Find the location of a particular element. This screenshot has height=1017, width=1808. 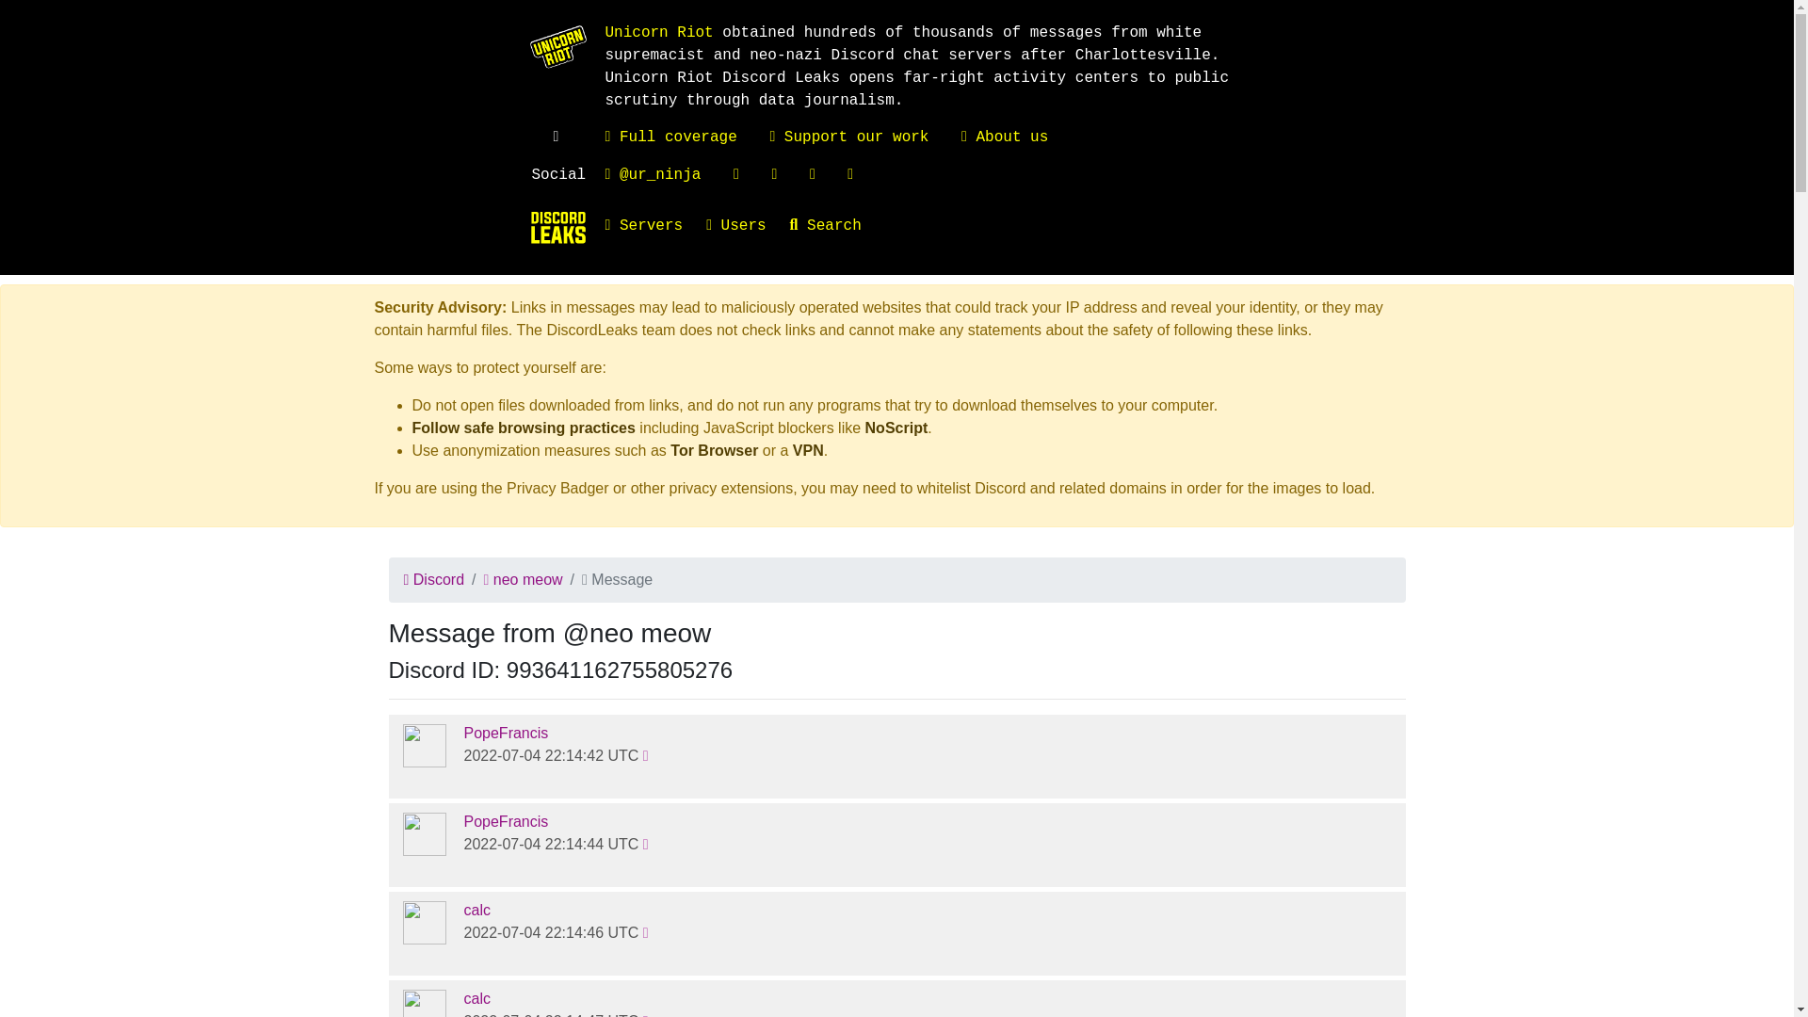

Discord is located at coordinates (433, 579).